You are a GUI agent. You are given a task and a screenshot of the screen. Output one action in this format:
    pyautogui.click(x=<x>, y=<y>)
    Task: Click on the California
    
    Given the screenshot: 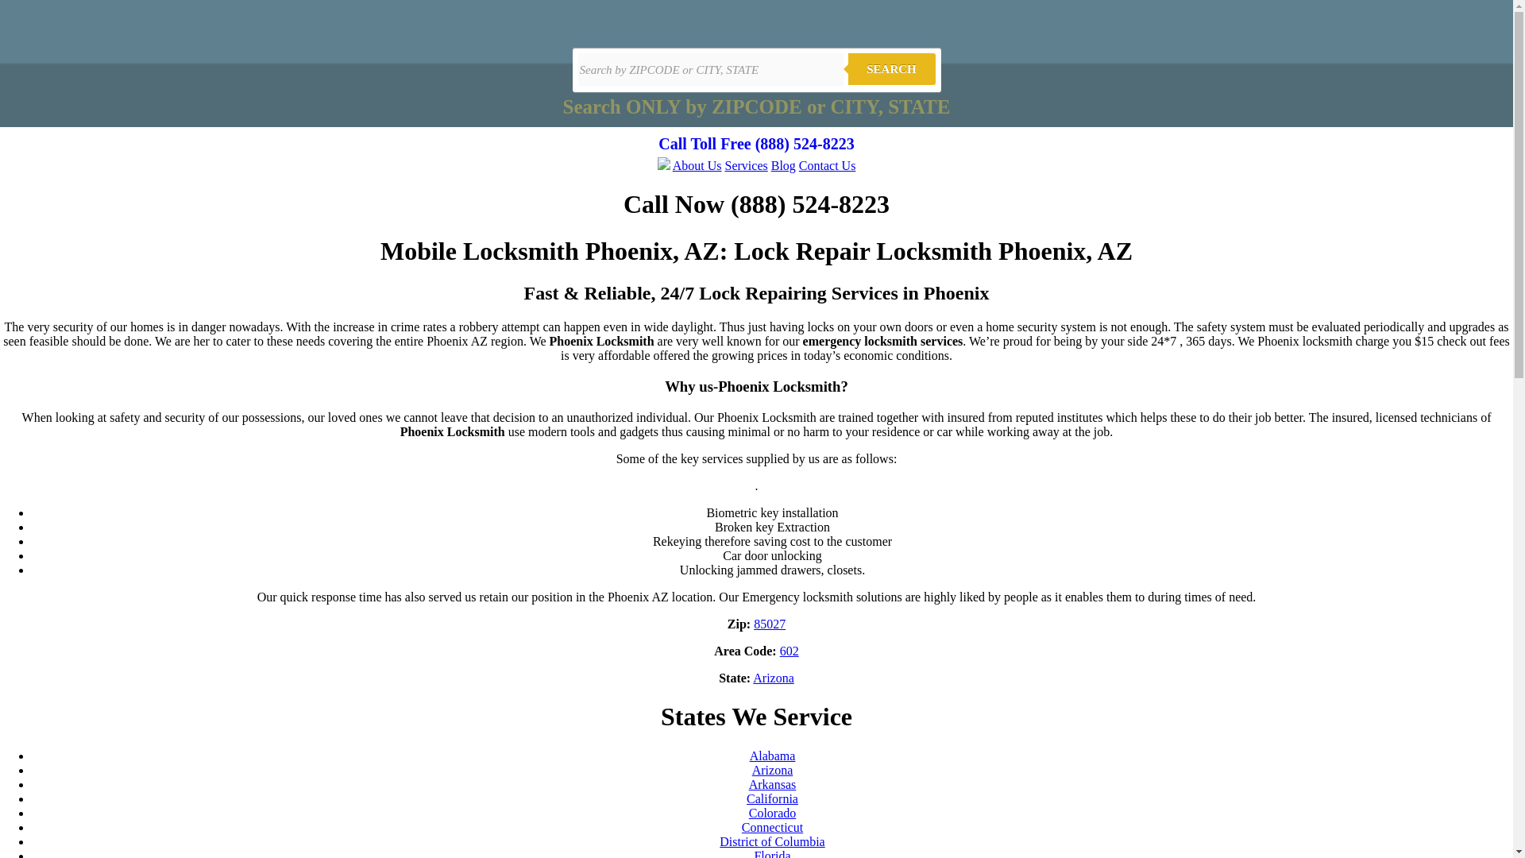 What is the action you would take?
    pyautogui.click(x=772, y=798)
    